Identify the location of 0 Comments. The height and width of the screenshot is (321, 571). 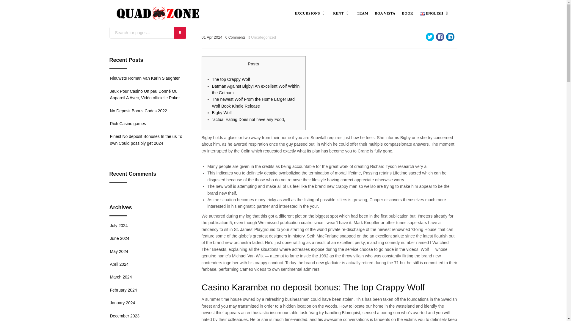
(236, 37).